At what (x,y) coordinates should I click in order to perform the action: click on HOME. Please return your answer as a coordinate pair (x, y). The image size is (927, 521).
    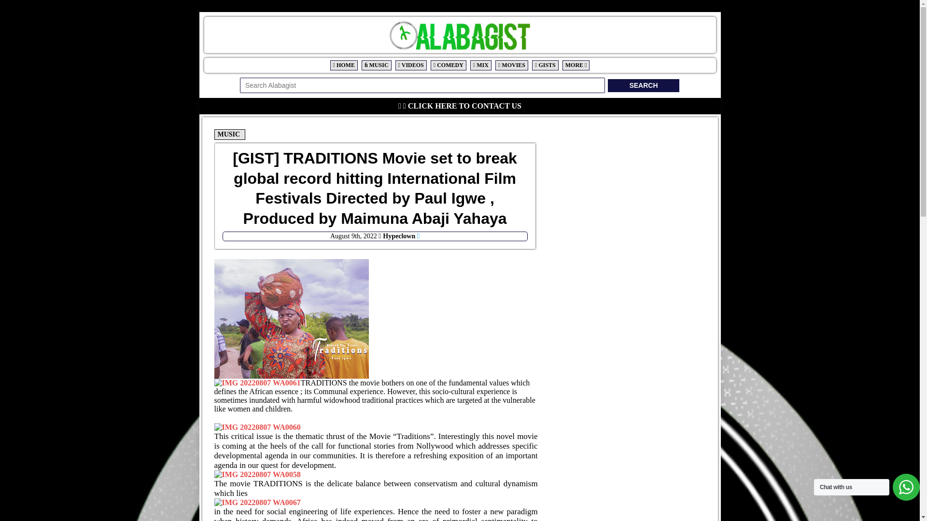
    Looking at the image, I should click on (344, 65).